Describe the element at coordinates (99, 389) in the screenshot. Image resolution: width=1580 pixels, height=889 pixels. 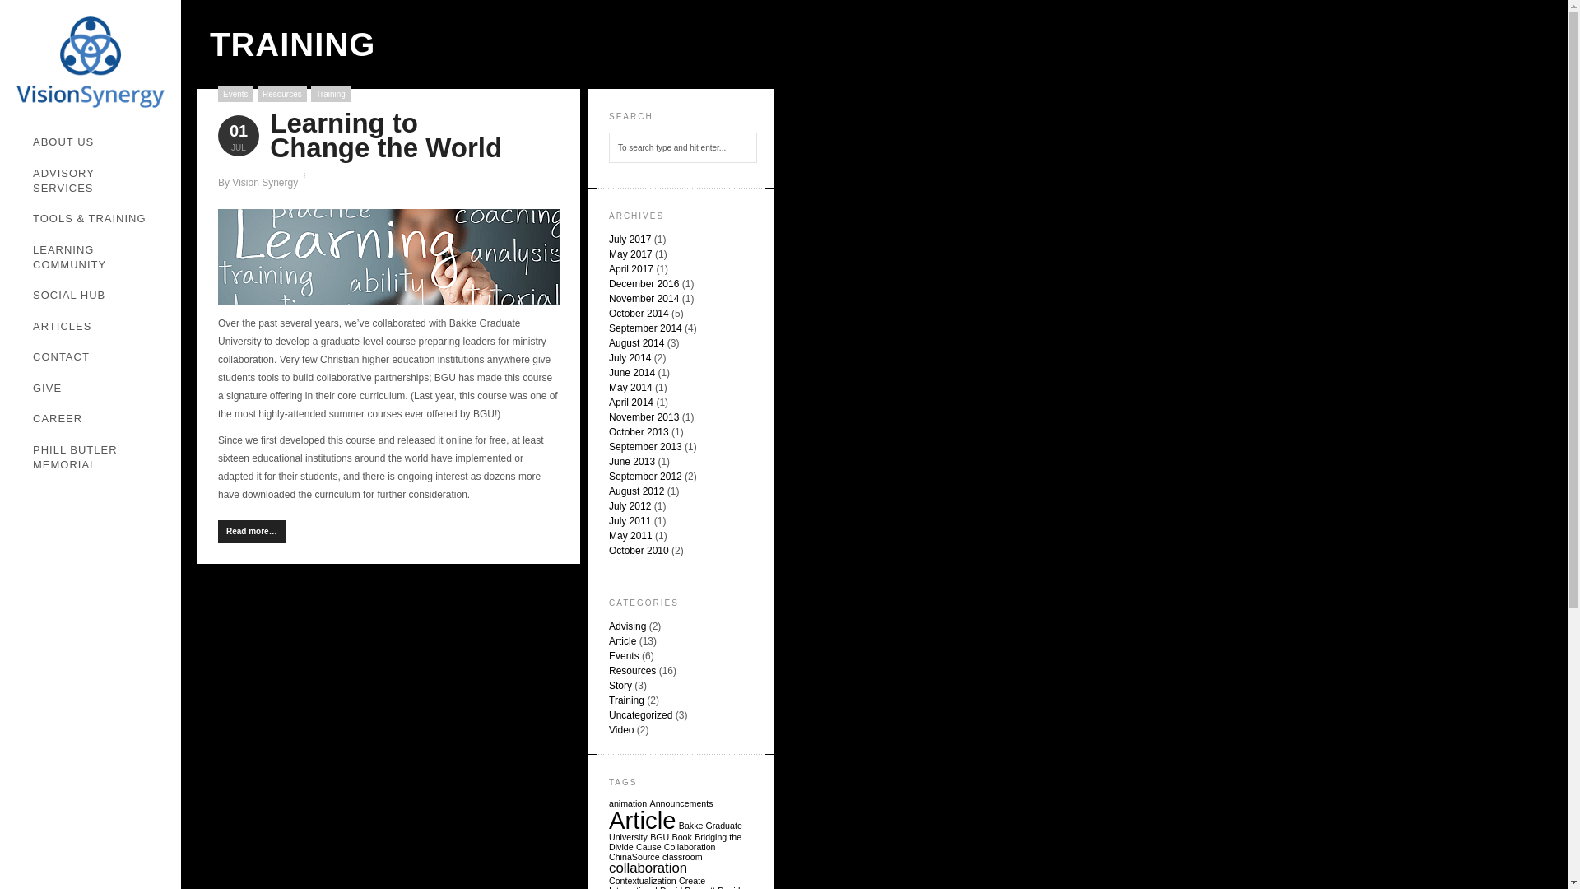
I see `GIVE` at that location.